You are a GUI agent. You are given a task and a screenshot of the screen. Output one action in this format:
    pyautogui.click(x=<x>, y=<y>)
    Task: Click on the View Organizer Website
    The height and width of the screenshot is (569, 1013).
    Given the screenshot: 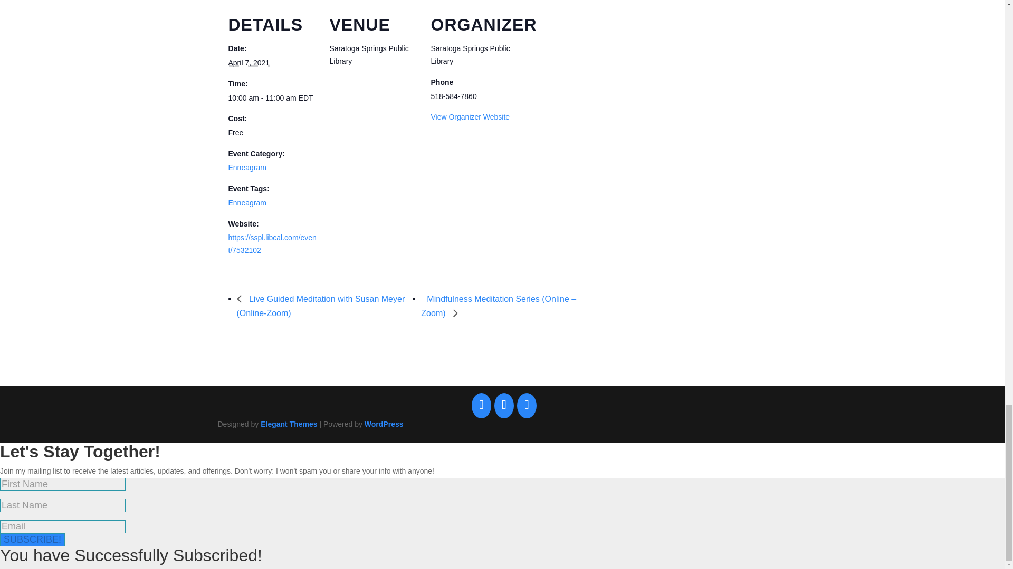 What is the action you would take?
    pyautogui.click(x=470, y=117)
    